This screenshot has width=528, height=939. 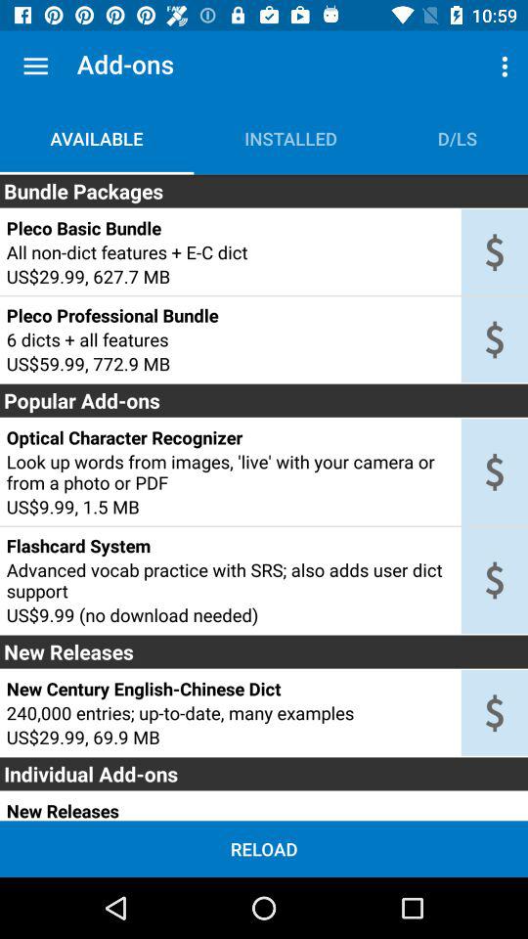 I want to click on choose installed, so click(x=290, y=139).